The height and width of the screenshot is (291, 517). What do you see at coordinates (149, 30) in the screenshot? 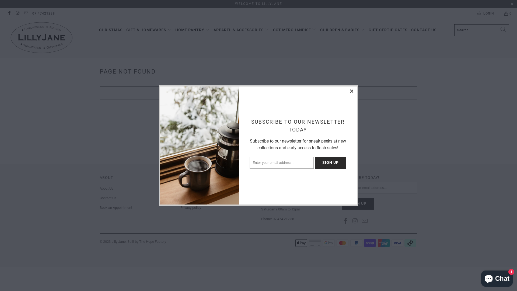
I see `GIFT & HOMEWARES` at bounding box center [149, 30].